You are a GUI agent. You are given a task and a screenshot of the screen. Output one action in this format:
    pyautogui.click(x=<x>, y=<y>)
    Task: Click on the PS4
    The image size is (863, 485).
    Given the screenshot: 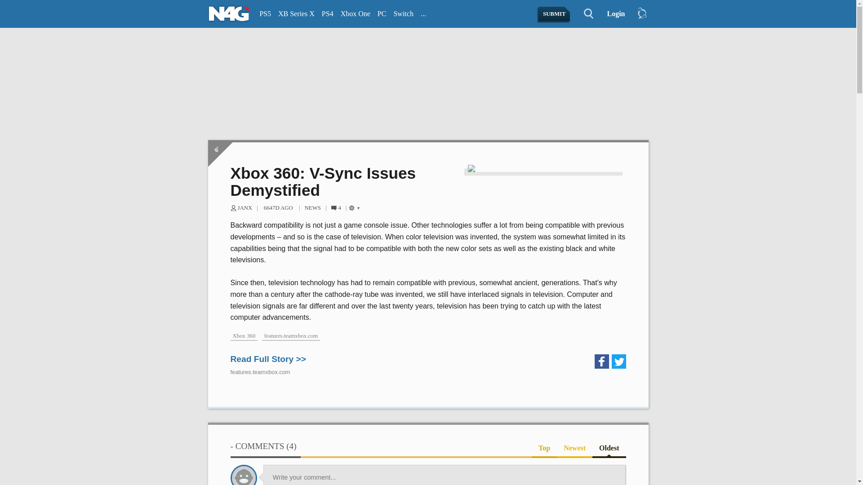 What is the action you would take?
    pyautogui.click(x=328, y=14)
    